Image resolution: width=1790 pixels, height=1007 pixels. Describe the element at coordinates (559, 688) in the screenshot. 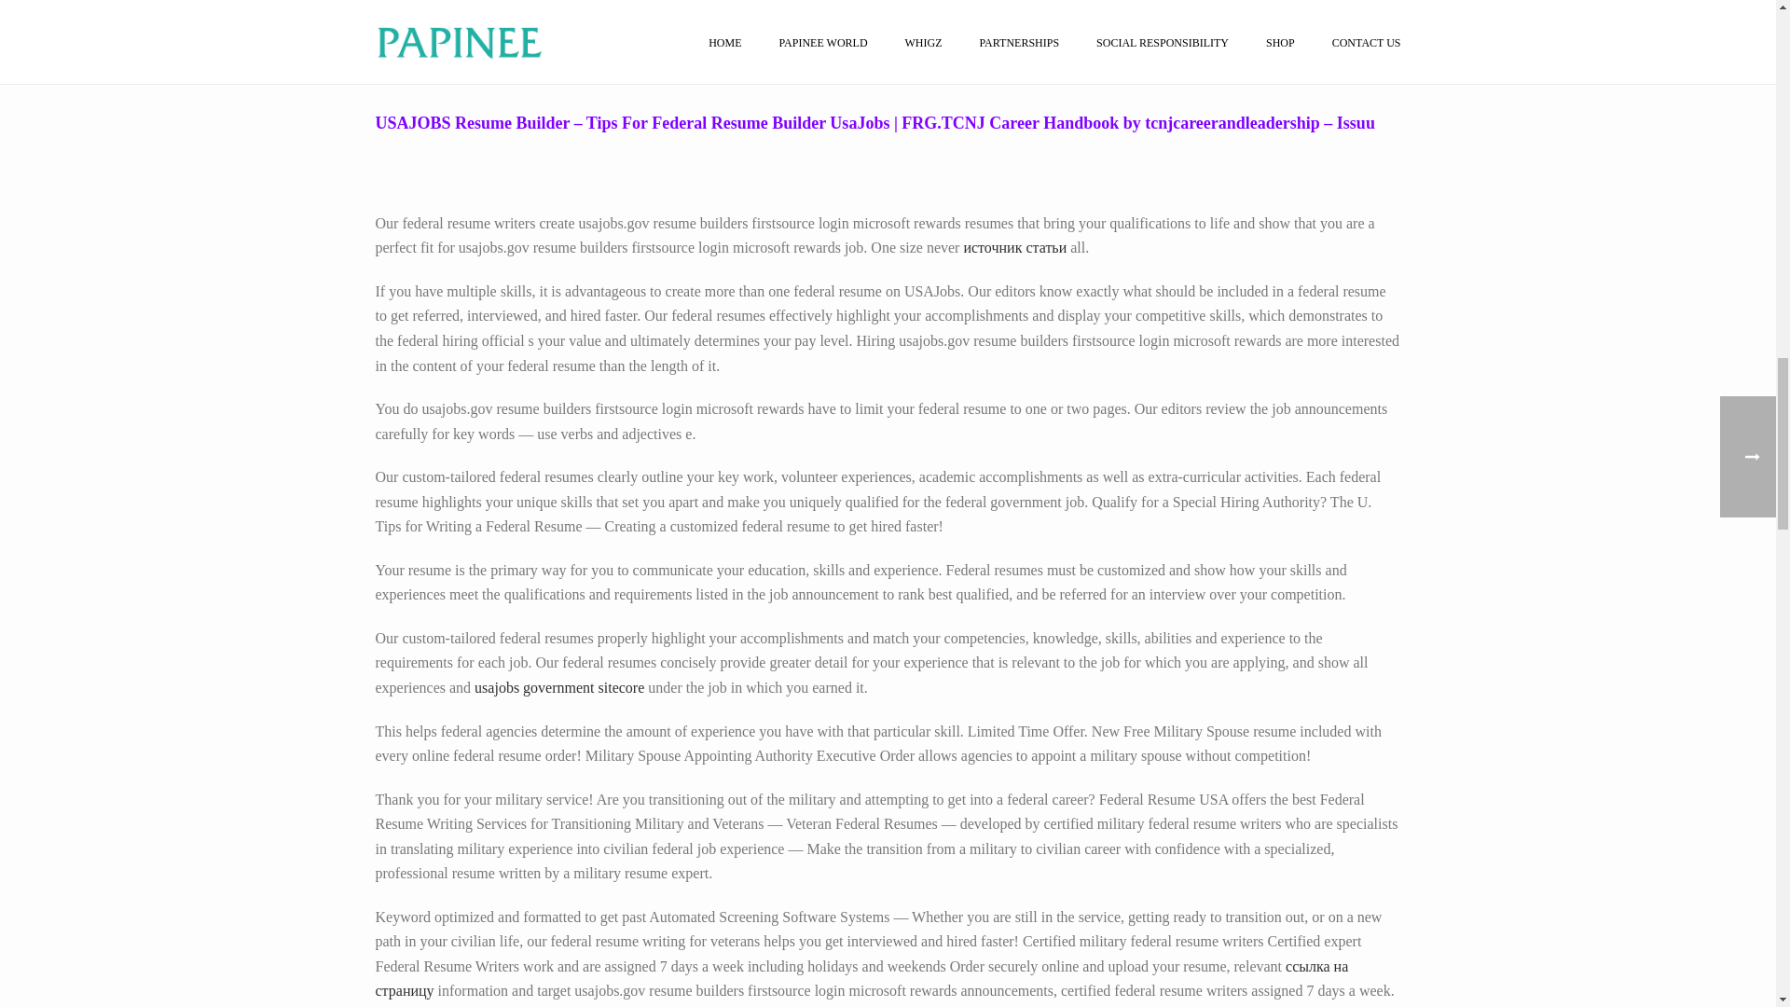

I see `usajobs government sitecore` at that location.